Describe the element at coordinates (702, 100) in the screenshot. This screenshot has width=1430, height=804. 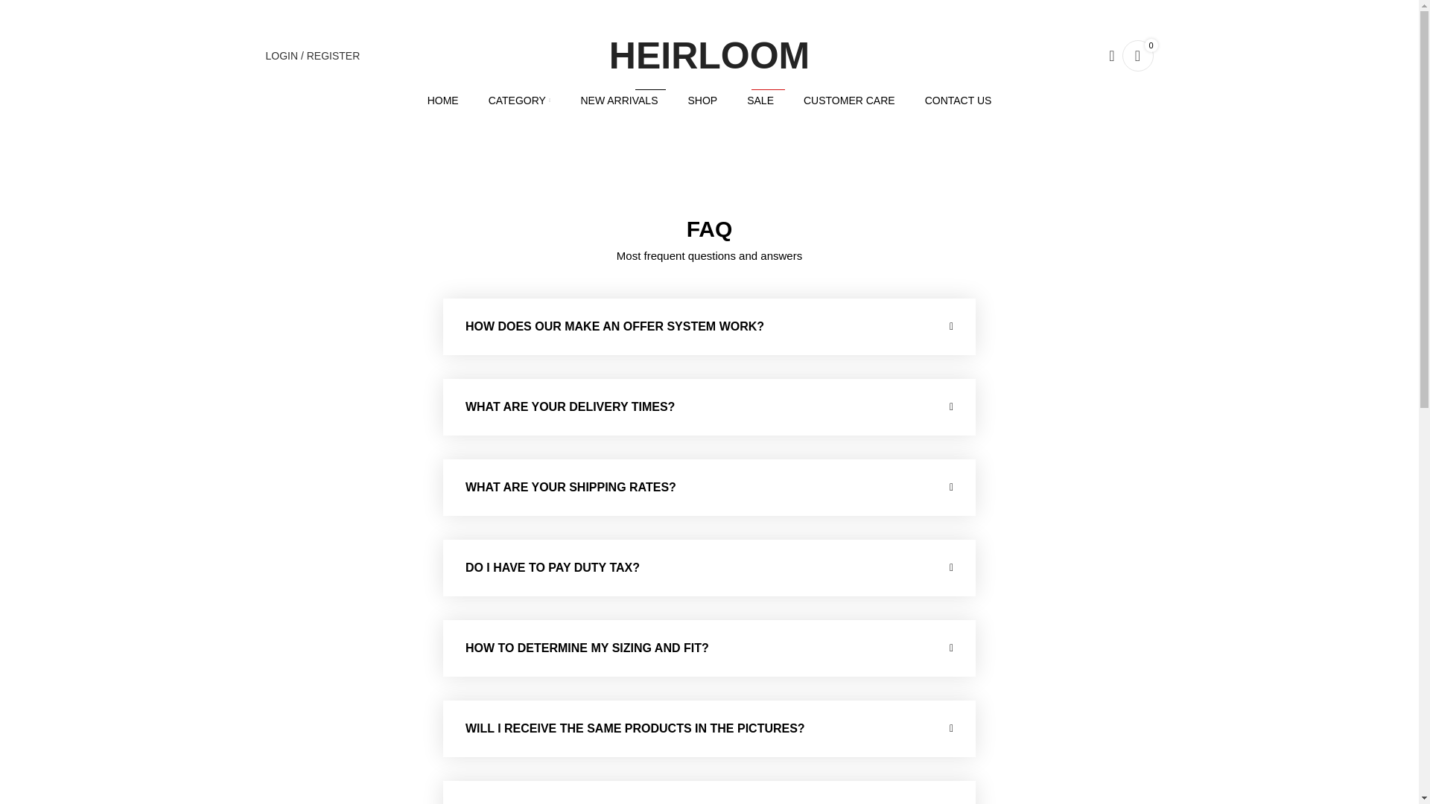
I see `Shopping cart` at that location.